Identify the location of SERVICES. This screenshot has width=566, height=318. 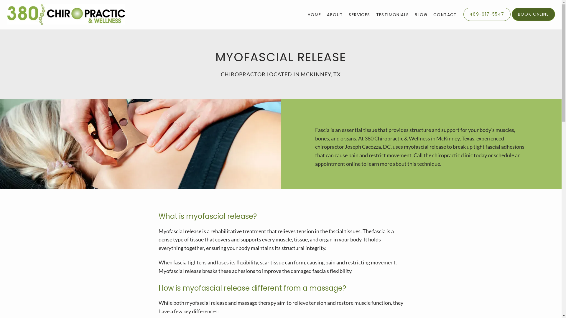
(359, 15).